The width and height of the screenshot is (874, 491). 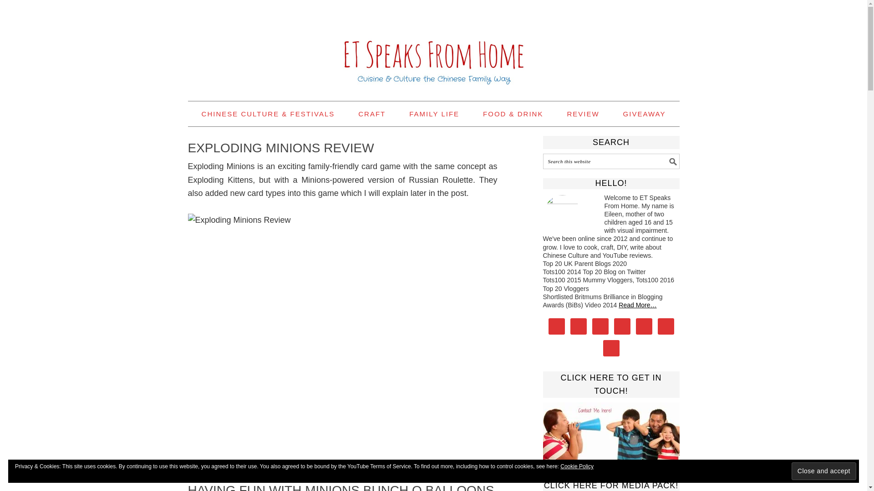 What do you see at coordinates (434, 114) in the screenshot?
I see `FAMILY LIFE` at bounding box center [434, 114].